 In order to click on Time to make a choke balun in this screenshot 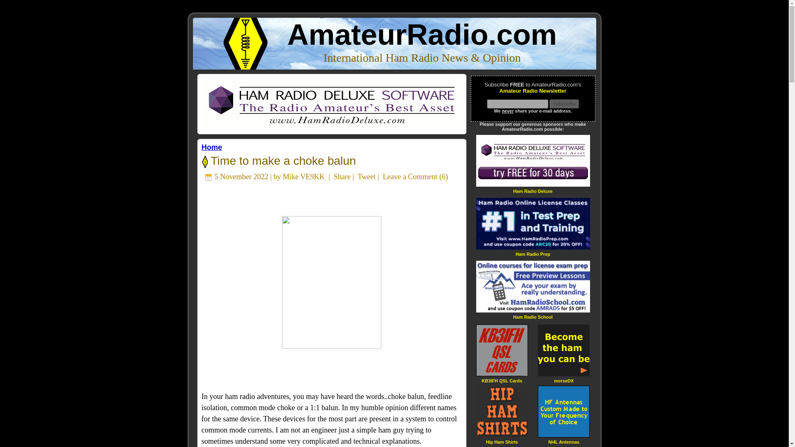, I will do `click(282, 161)`.